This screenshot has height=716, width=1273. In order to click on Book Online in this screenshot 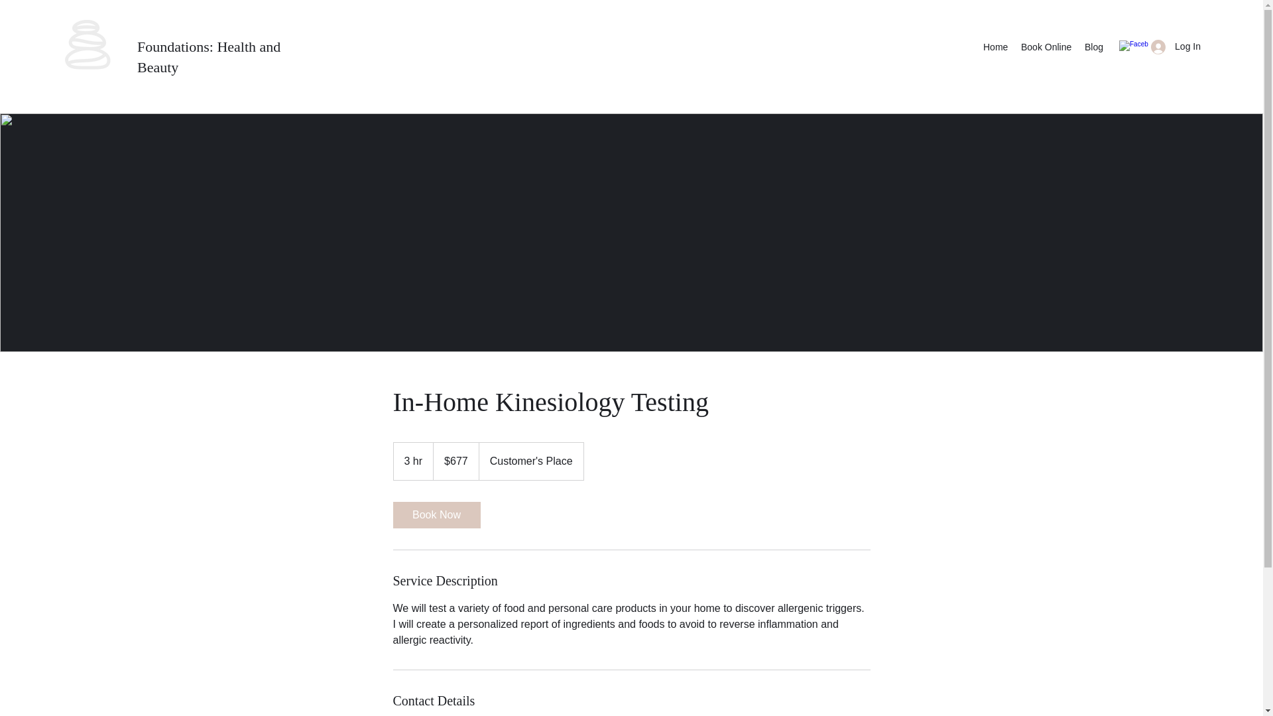, I will do `click(1046, 47)`.